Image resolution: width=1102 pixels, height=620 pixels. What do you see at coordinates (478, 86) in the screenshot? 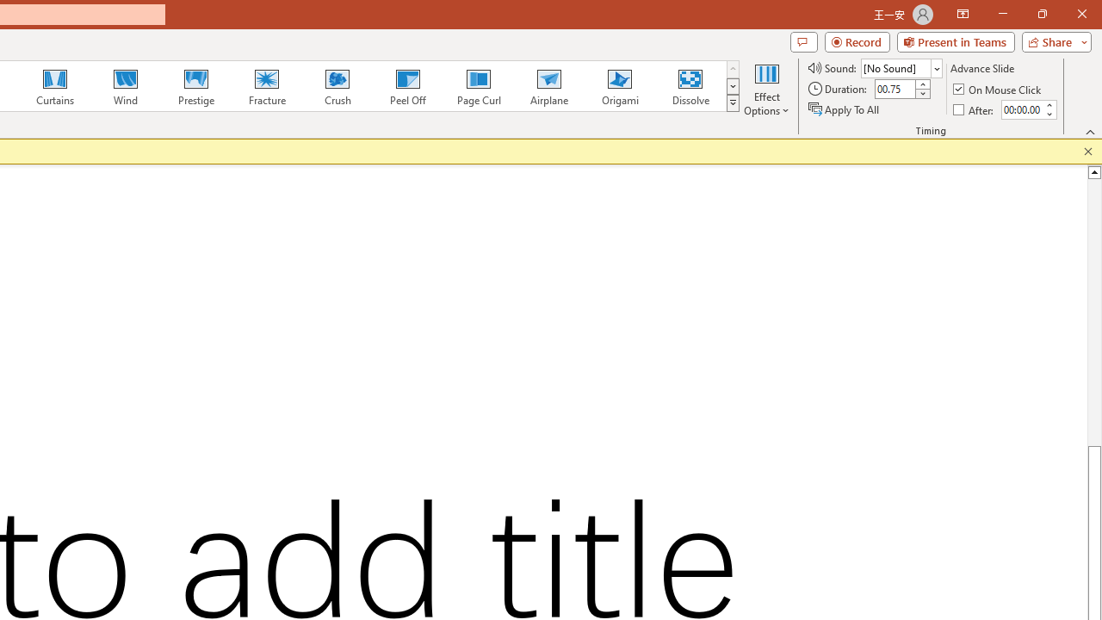
I see `Page Curl` at bounding box center [478, 86].